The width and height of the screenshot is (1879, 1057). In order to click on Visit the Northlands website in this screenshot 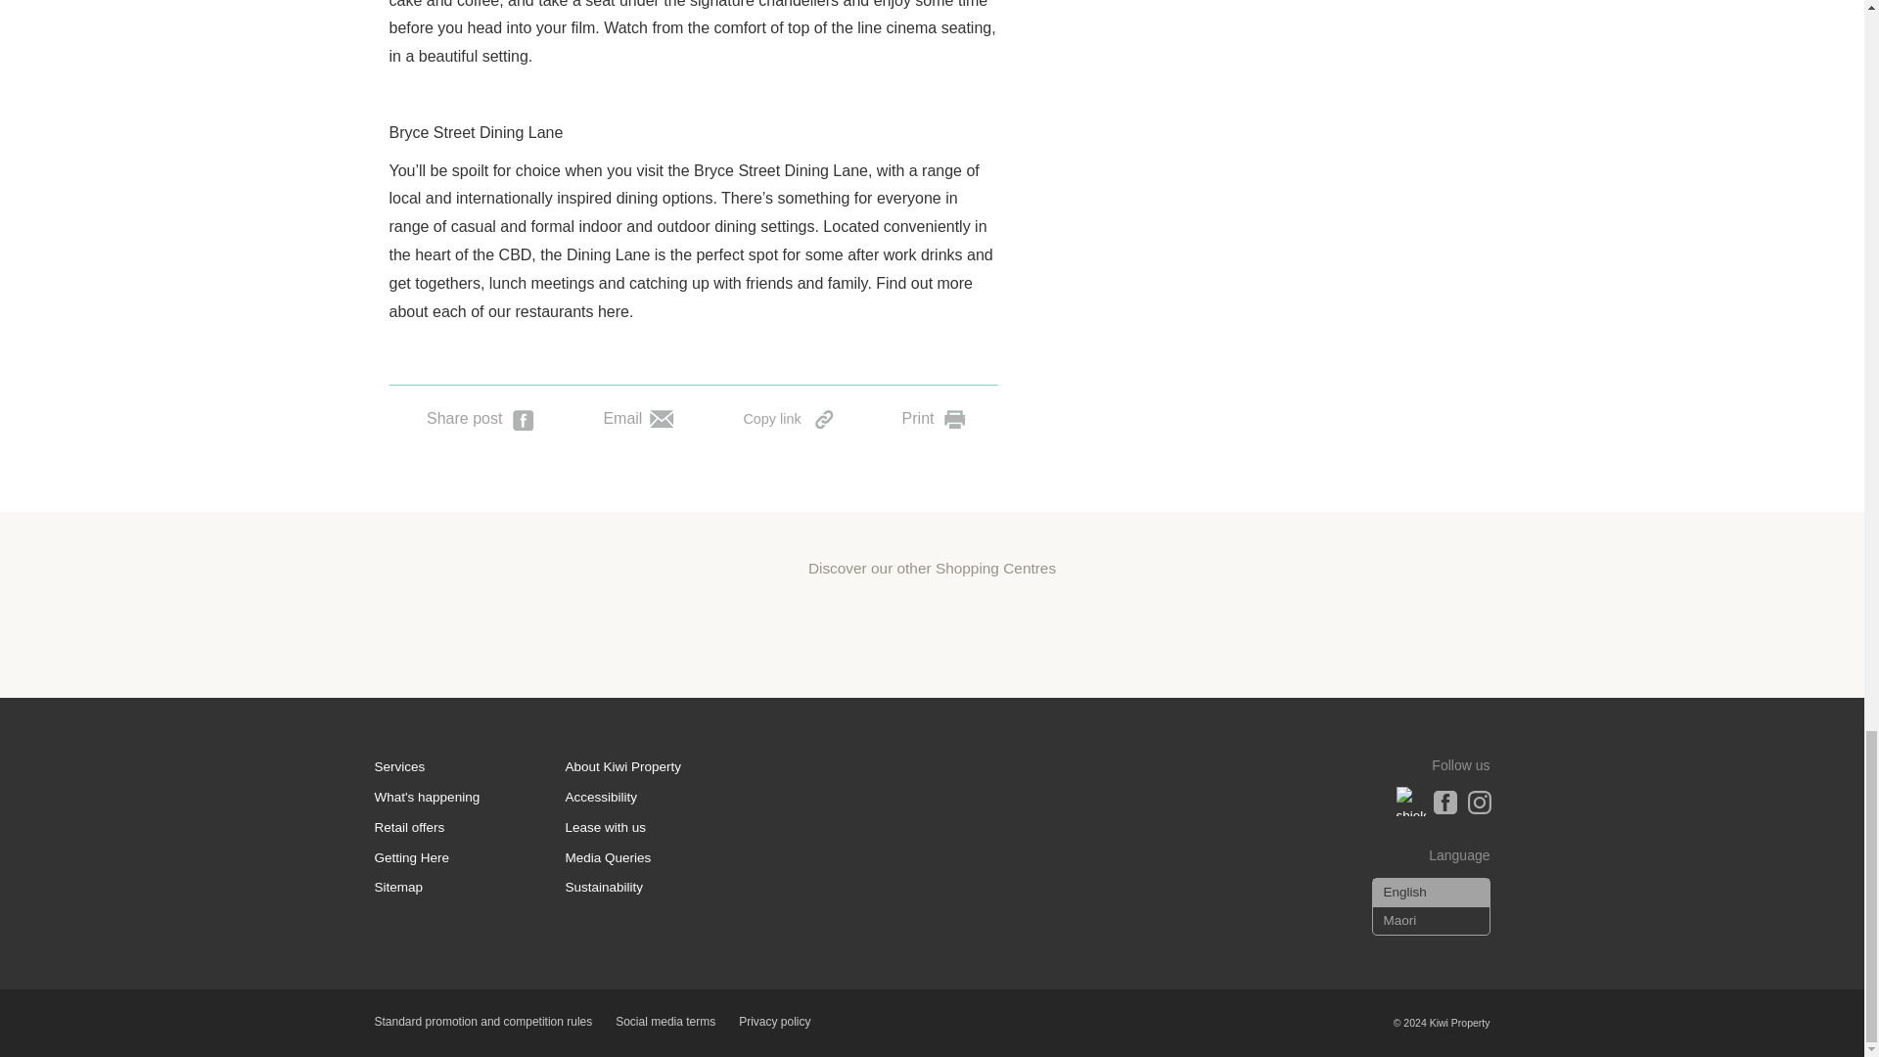, I will do `click(1228, 626)`.